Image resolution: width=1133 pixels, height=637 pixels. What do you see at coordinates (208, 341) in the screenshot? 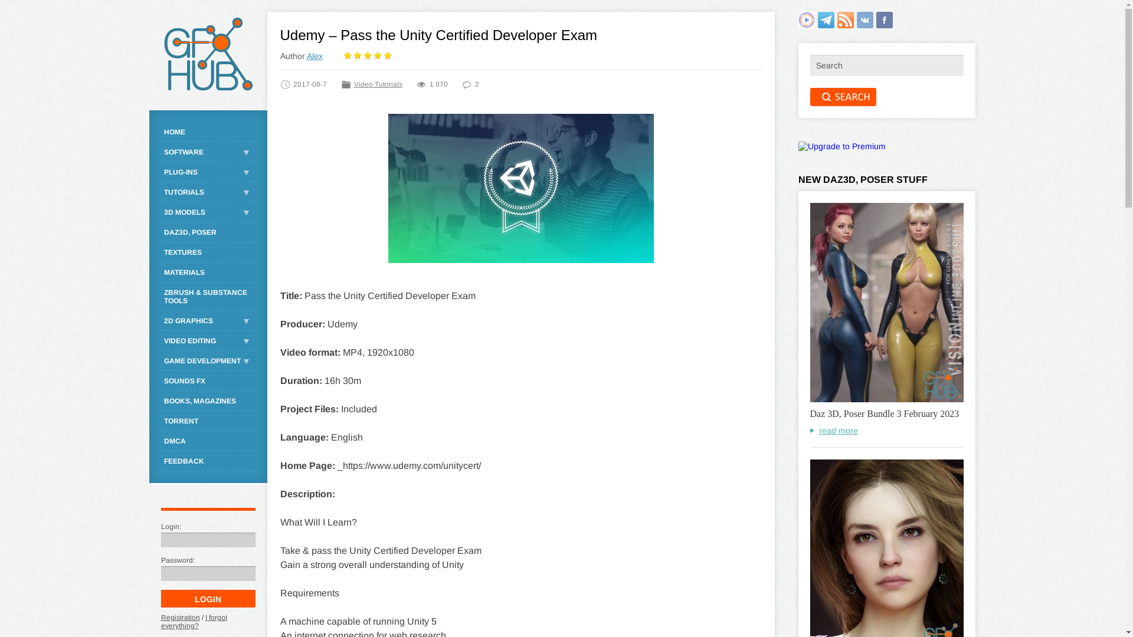
I see `VIDEO EDITING` at bounding box center [208, 341].